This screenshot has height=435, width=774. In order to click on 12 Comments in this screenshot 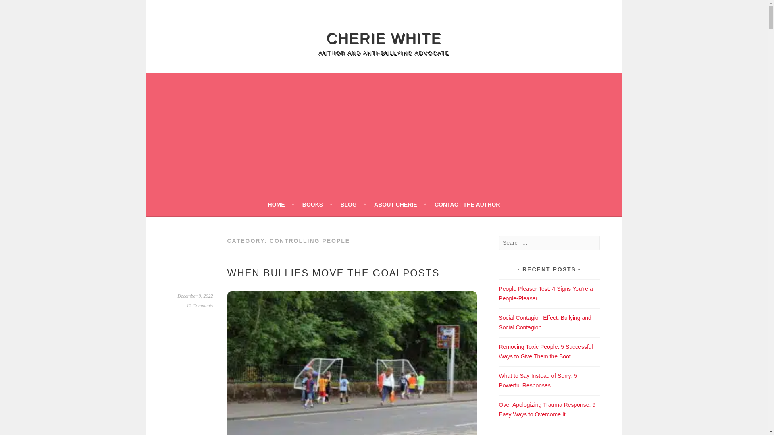, I will do `click(200, 305)`.